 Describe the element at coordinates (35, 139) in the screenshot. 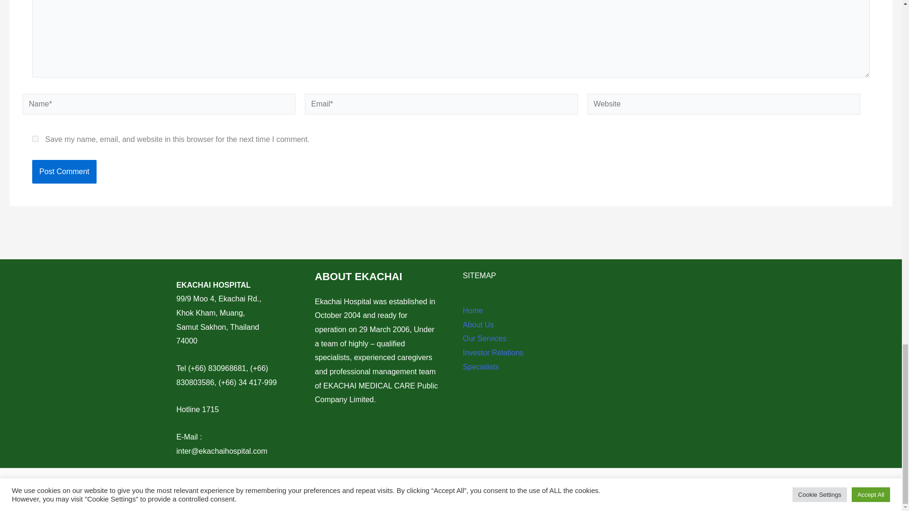

I see `yes` at that location.